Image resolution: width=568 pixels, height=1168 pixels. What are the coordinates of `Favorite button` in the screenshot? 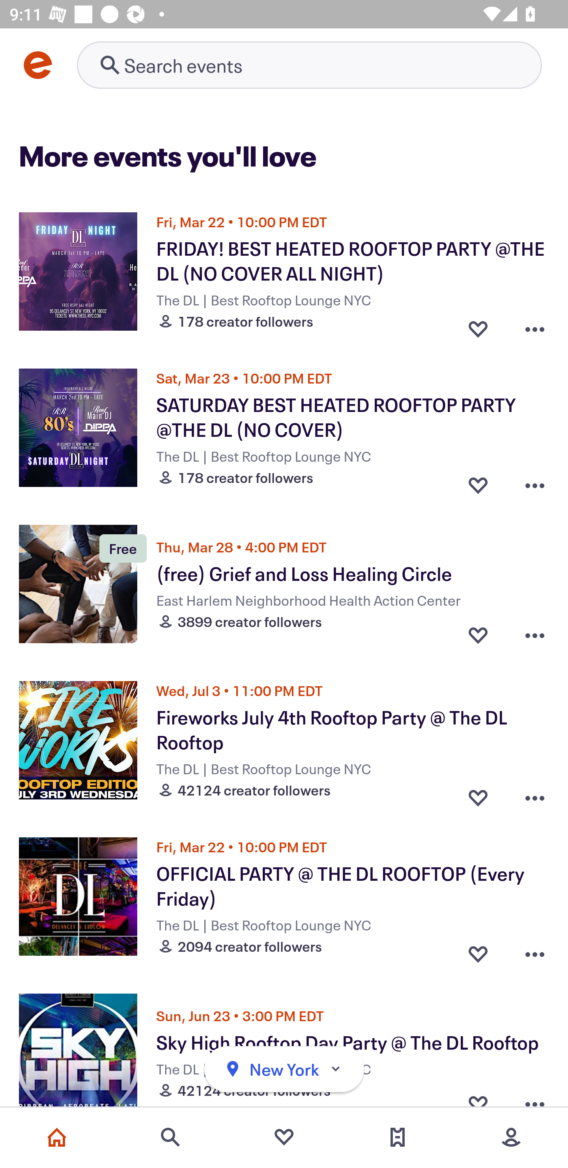 It's located at (478, 794).